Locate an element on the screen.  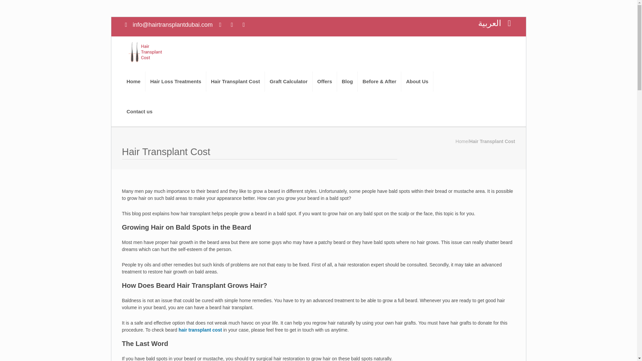
Contact us is located at coordinates (139, 112).